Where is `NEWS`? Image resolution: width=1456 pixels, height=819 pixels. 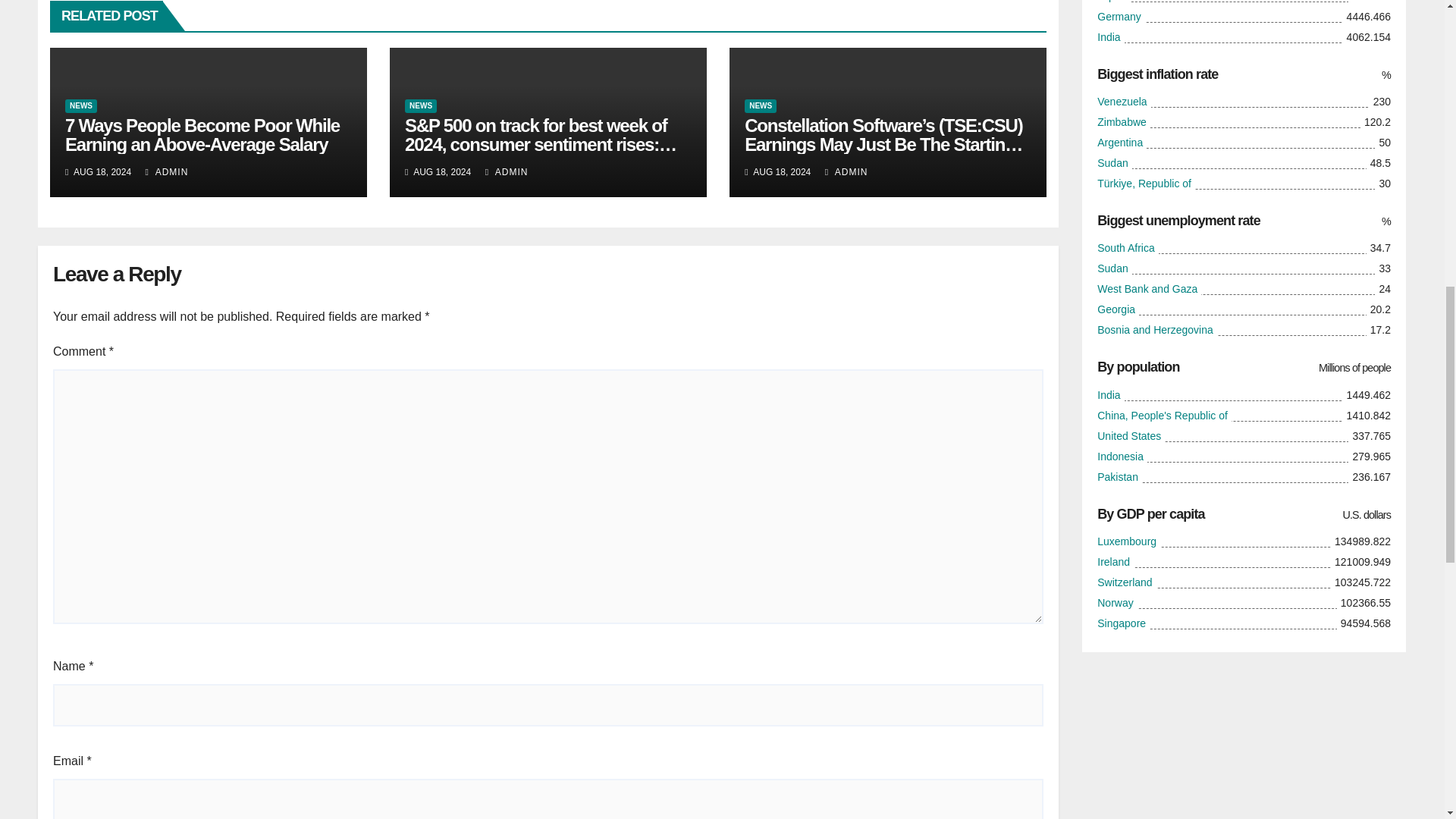 NEWS is located at coordinates (420, 106).